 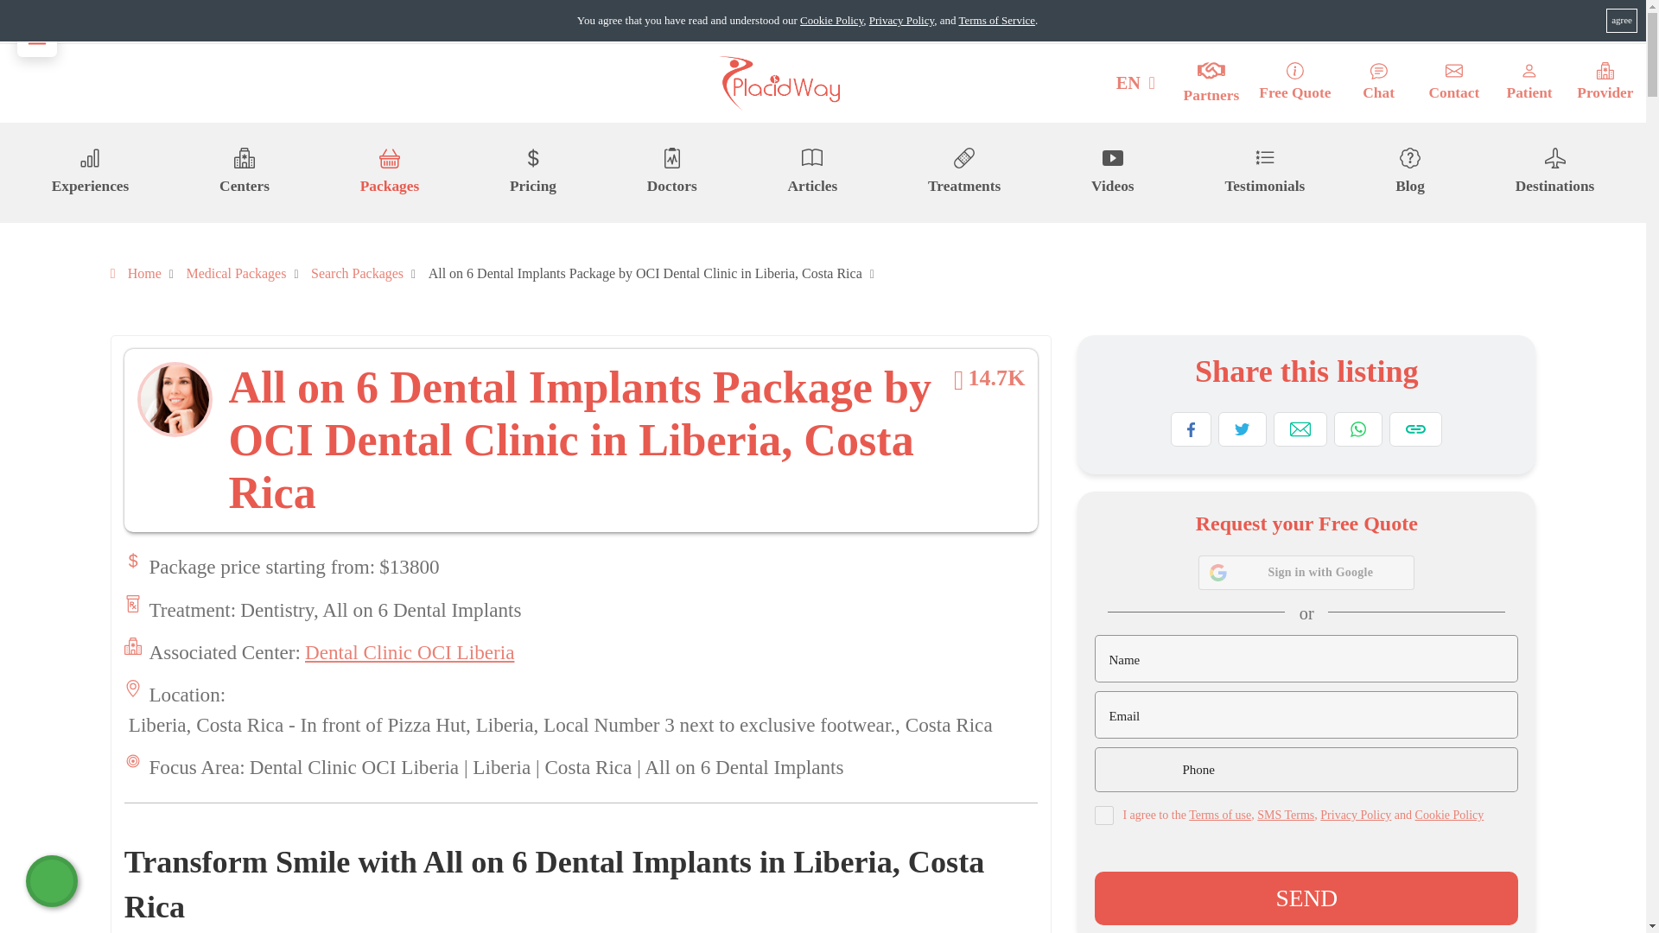 I want to click on Destinations, so click(x=1555, y=172).